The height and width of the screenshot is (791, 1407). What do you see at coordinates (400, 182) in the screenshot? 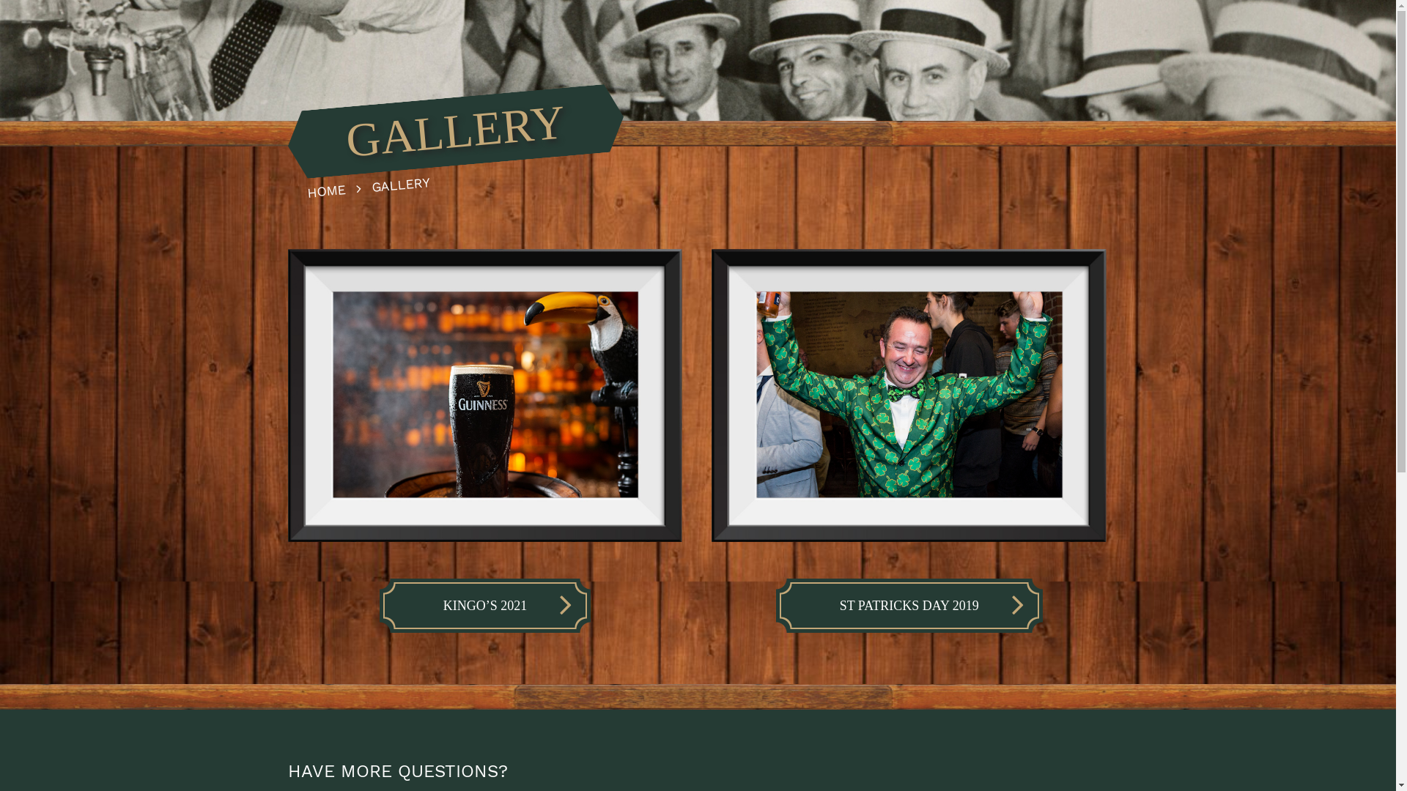
I see `GALLERY` at bounding box center [400, 182].